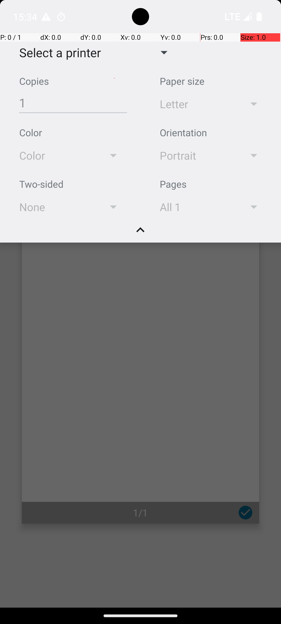  I want to click on Portrait, so click(196, 155).